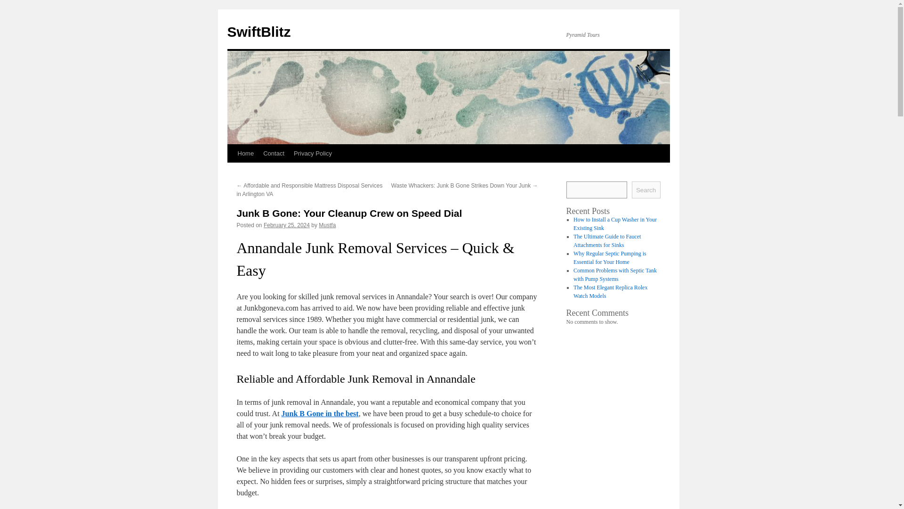 This screenshot has width=904, height=509. Describe the element at coordinates (287, 225) in the screenshot. I see `February 25, 2024` at that location.